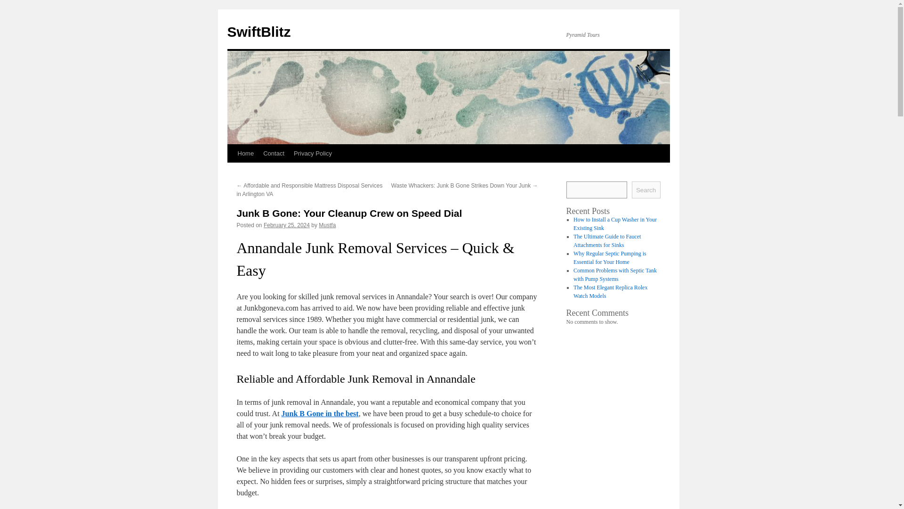 This screenshot has width=904, height=509. Describe the element at coordinates (287, 225) in the screenshot. I see `February 25, 2024` at that location.